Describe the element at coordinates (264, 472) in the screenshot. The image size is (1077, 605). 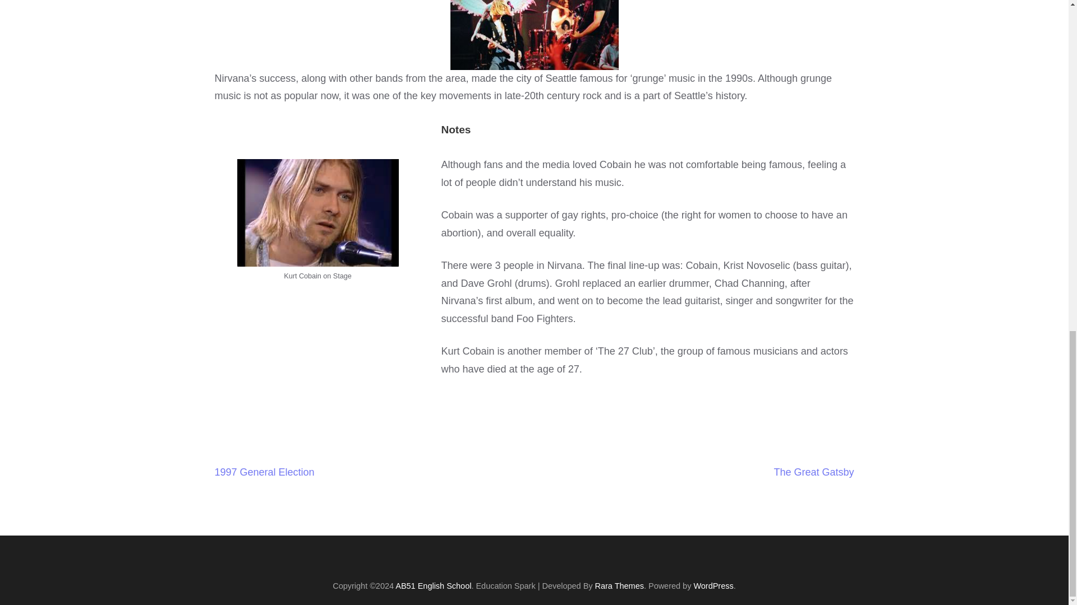
I see `1997 General Election` at that location.